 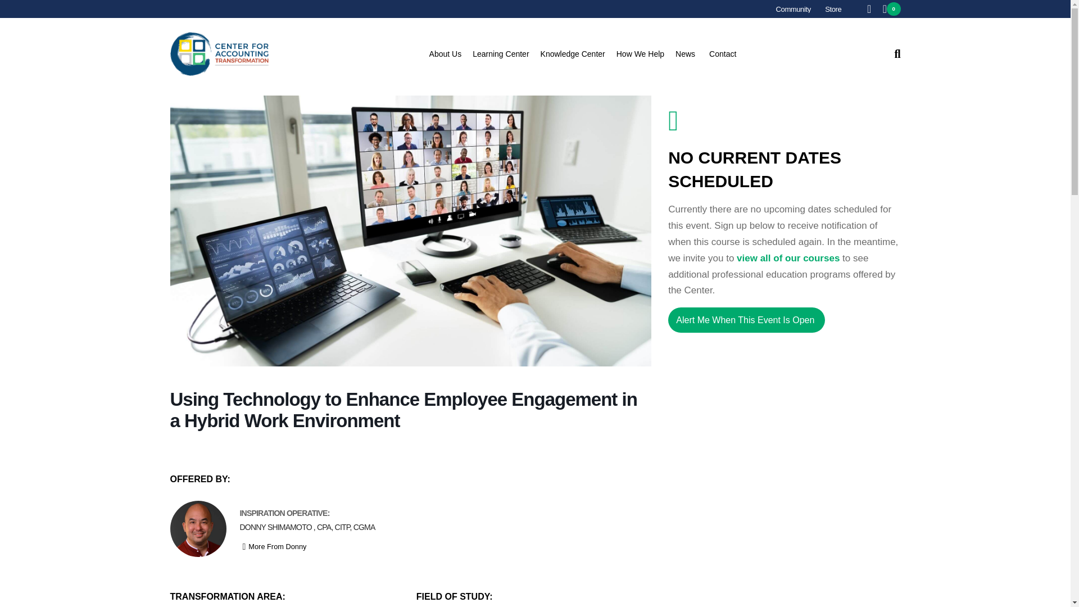 What do you see at coordinates (723, 54) in the screenshot?
I see `Contact` at bounding box center [723, 54].